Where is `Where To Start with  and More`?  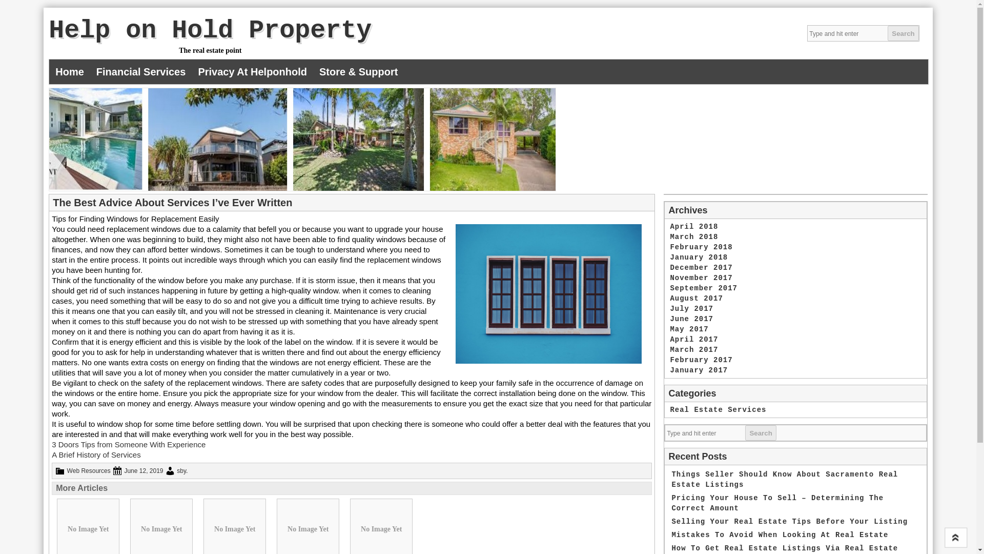
Where To Start with  and More is located at coordinates (381, 526).